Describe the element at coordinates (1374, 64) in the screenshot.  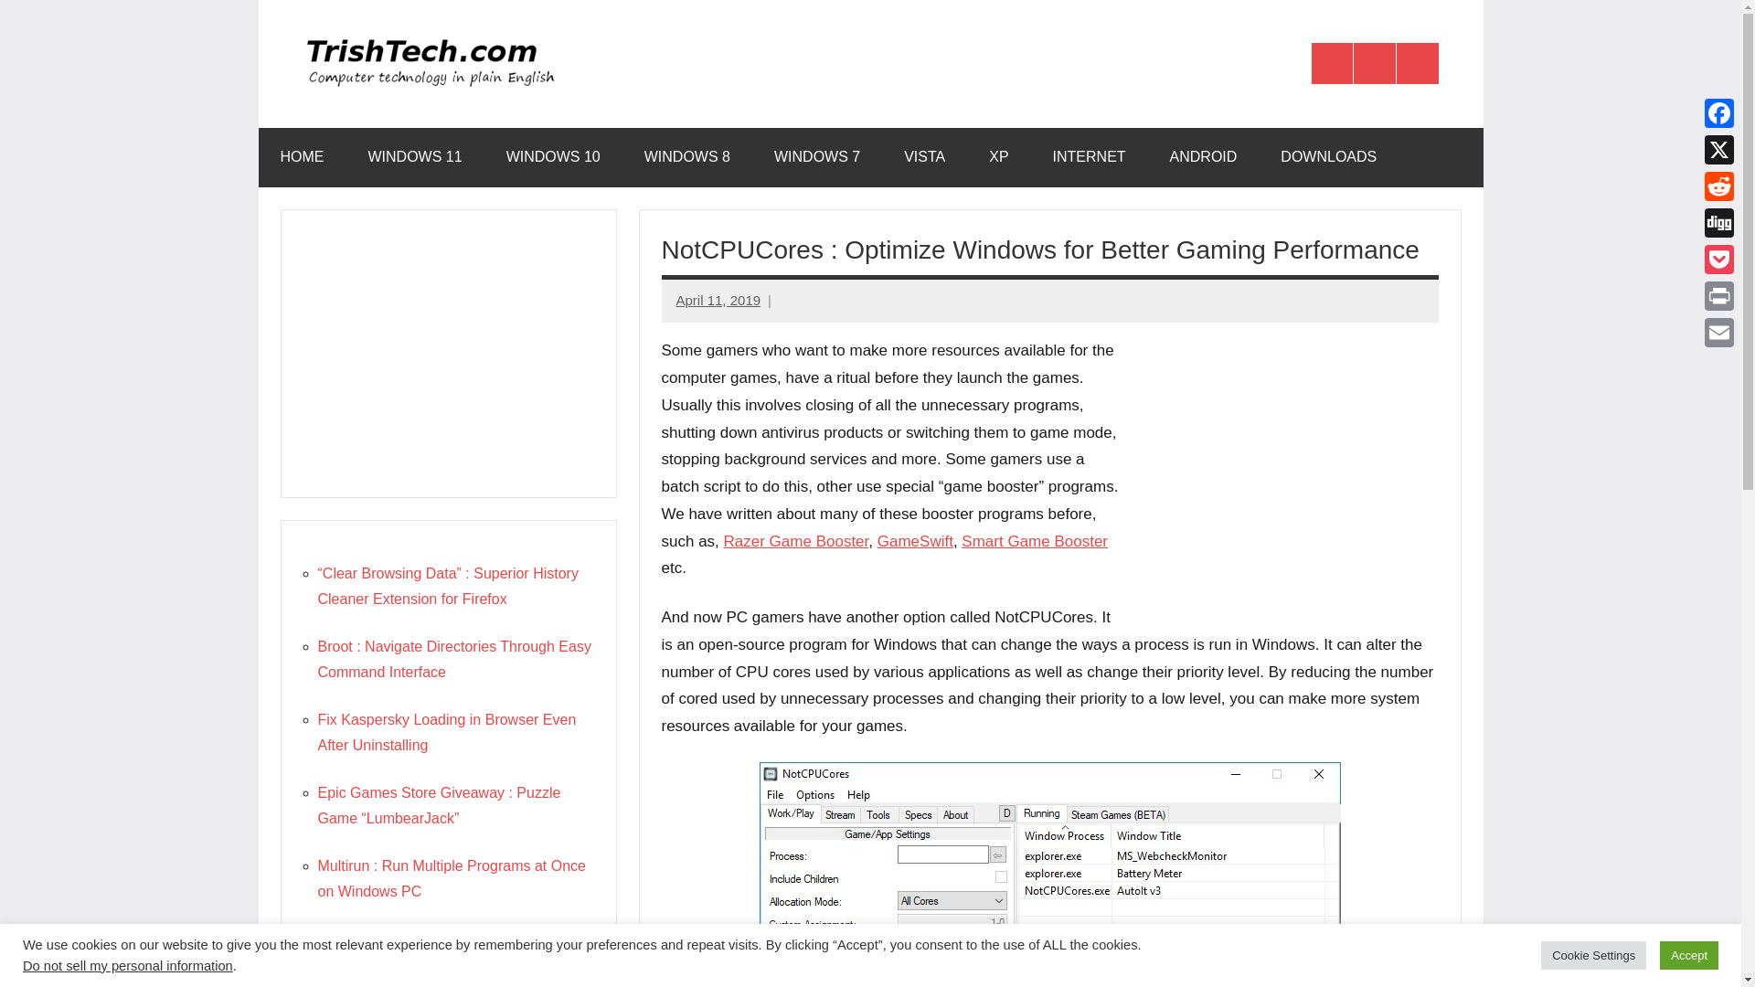
I see `X` at that location.